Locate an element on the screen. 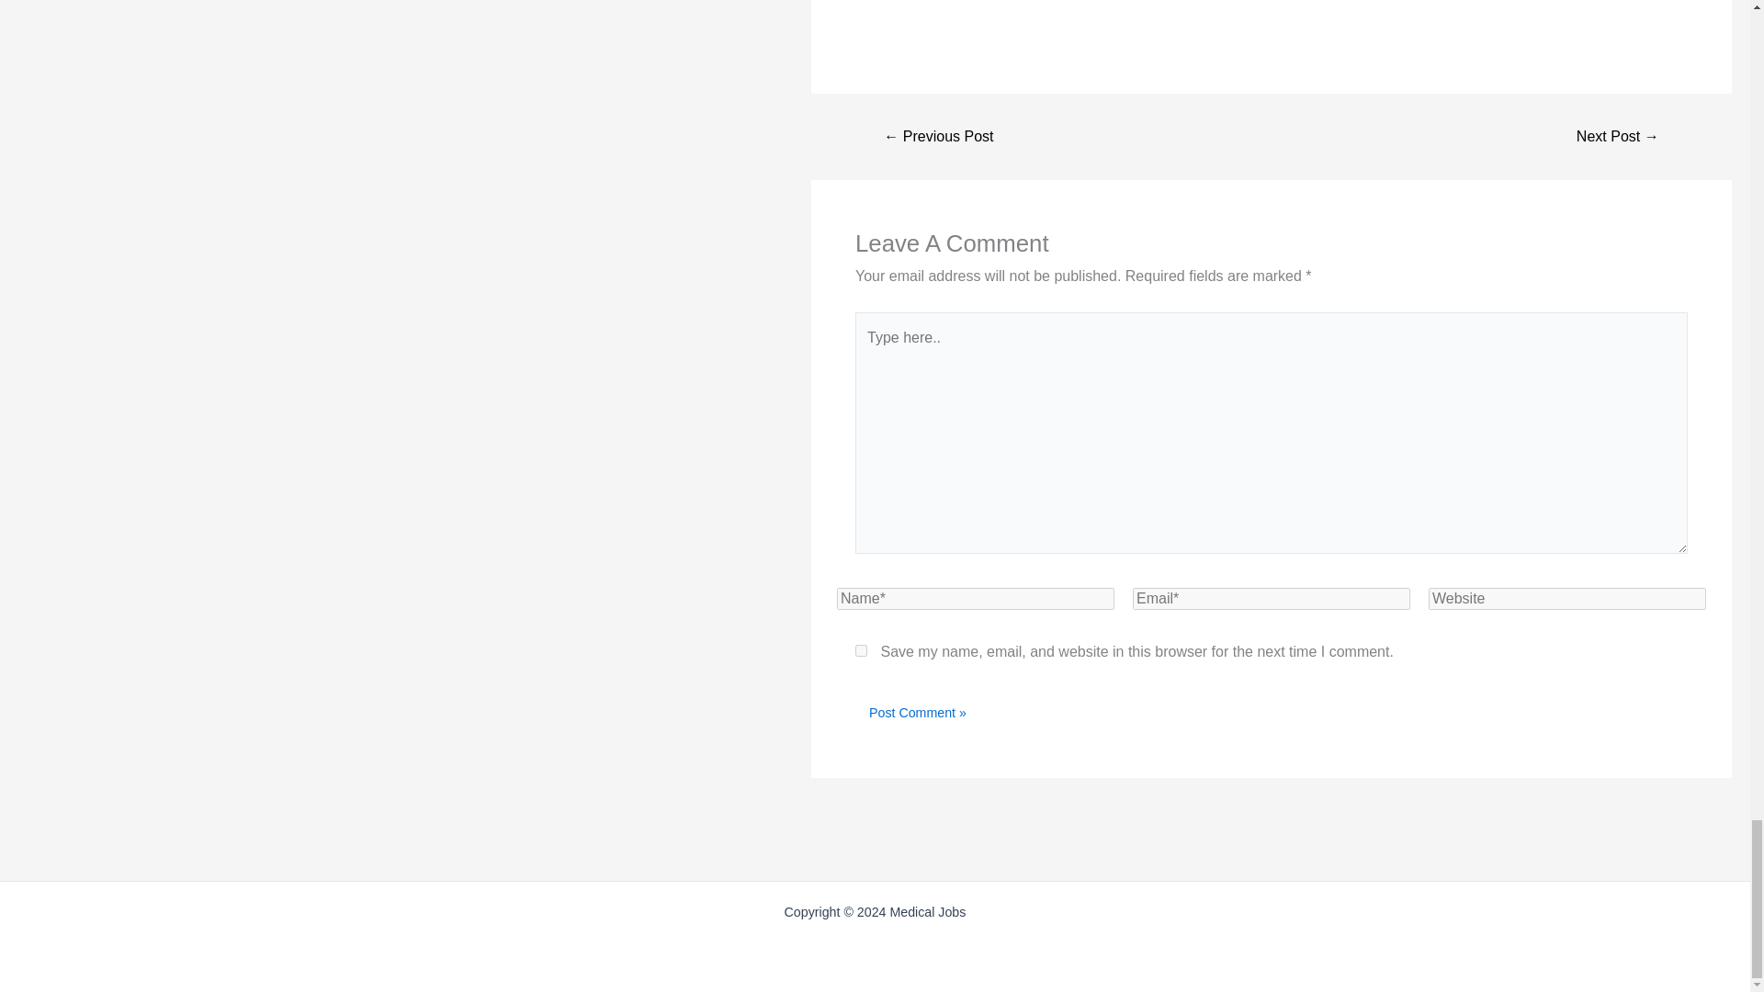 This screenshot has width=1764, height=992. Registration Nurse - Samaritan's Purse Vacancy Announcement is located at coordinates (939, 136).